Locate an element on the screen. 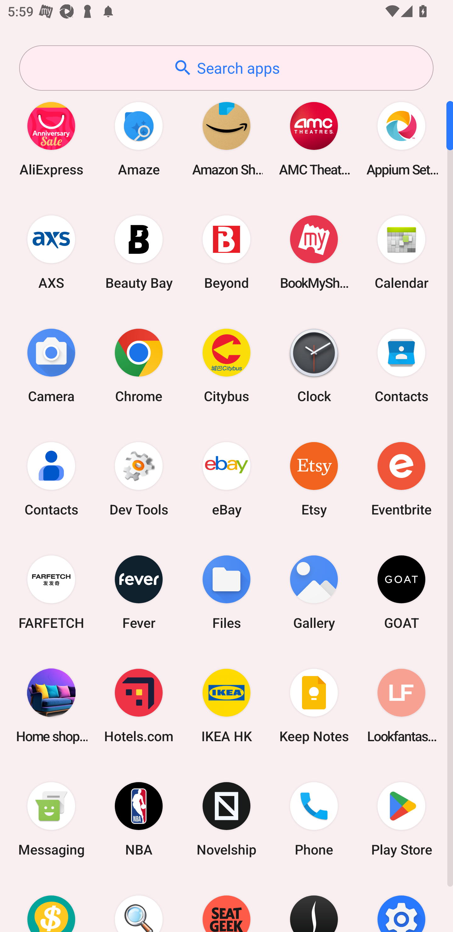  Amazon Shopping is located at coordinates (226, 139).